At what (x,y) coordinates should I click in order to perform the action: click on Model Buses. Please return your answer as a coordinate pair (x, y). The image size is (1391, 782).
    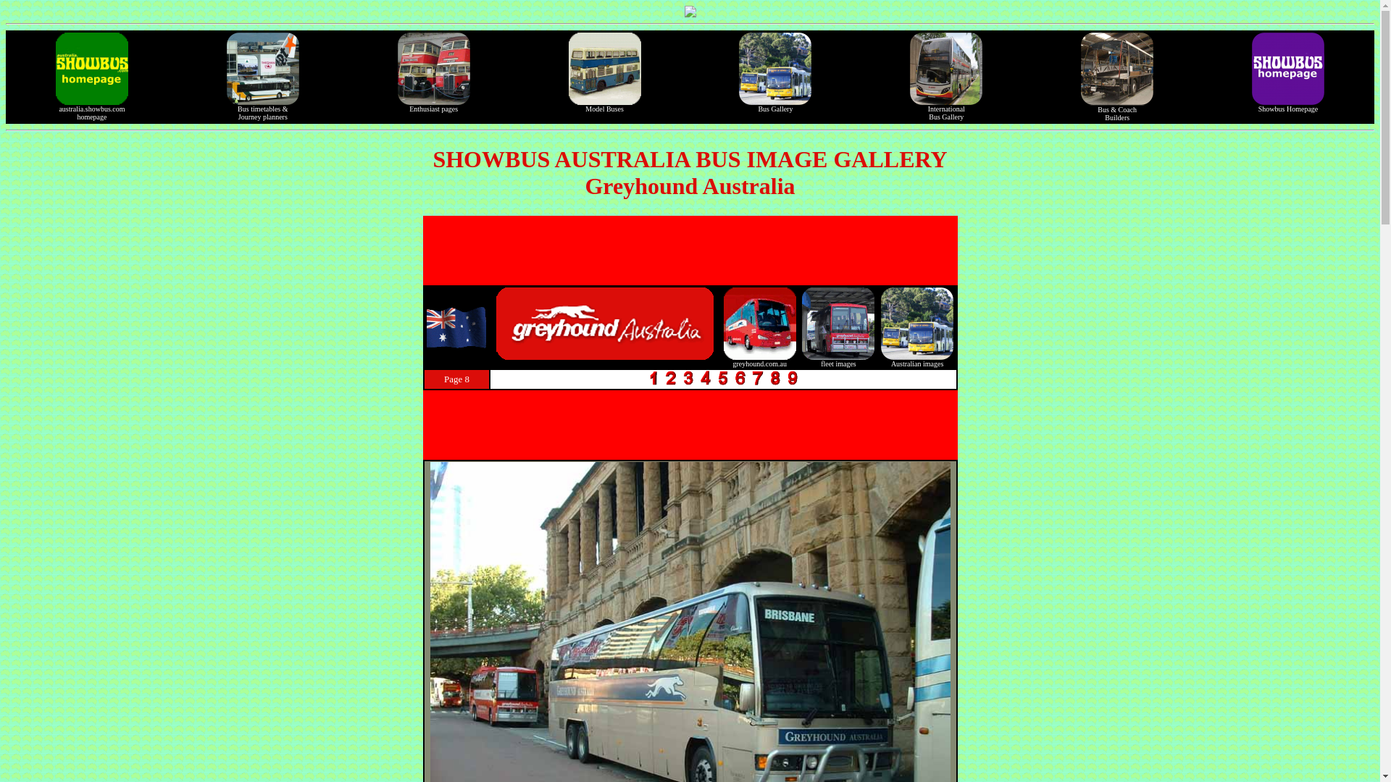
    Looking at the image, I should click on (91, 108).